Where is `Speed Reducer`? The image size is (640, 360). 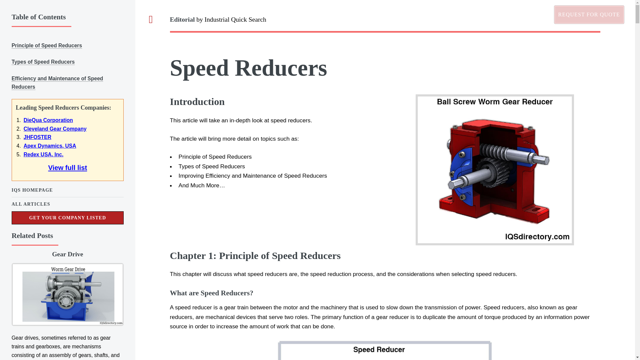
Speed Reducer is located at coordinates (385, 350).